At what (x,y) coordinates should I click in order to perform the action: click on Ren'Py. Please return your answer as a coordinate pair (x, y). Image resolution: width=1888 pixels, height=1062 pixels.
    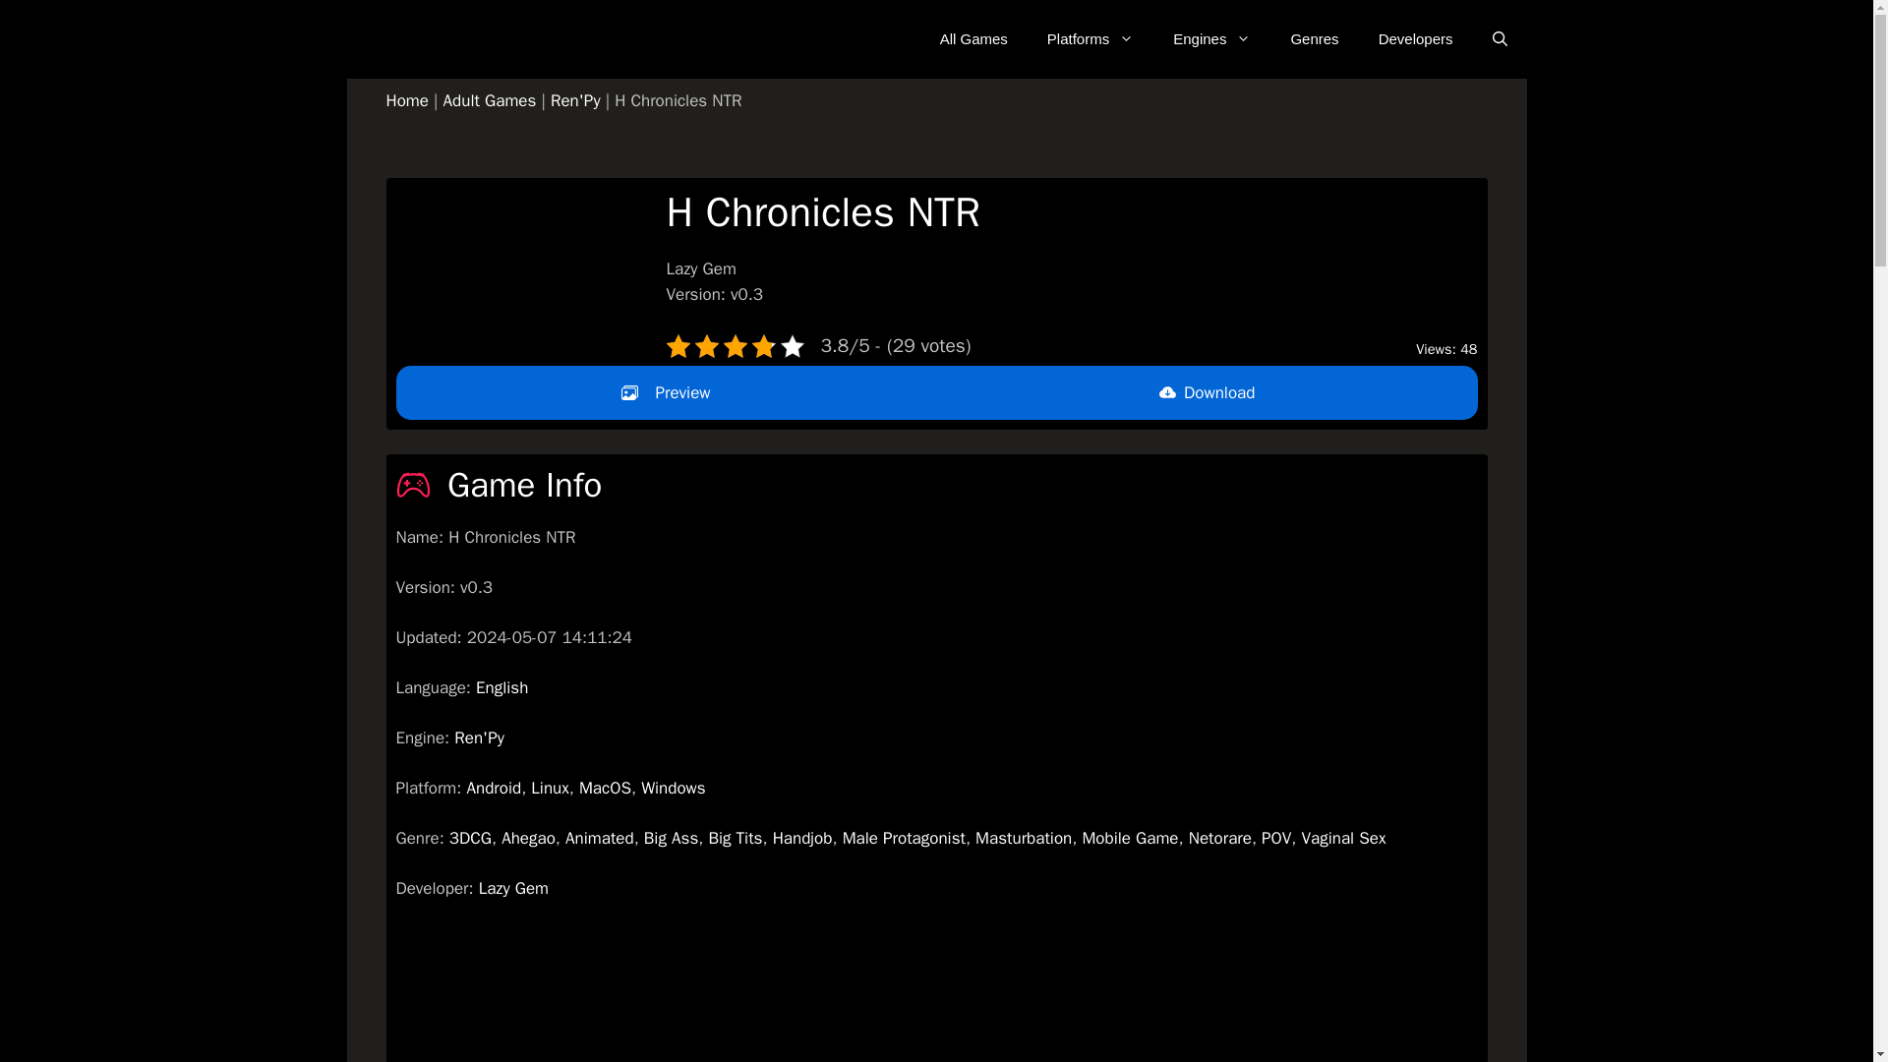
    Looking at the image, I should click on (575, 100).